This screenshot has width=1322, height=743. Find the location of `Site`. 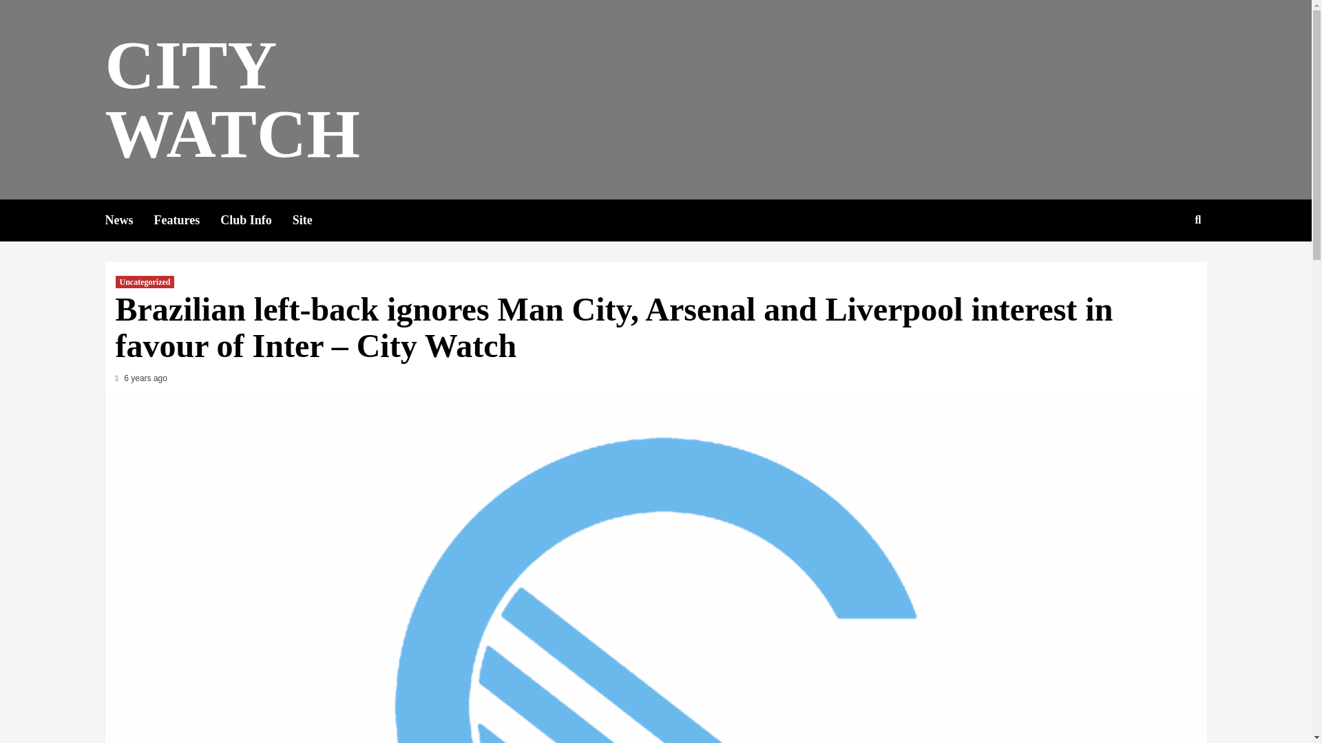

Site is located at coordinates (313, 220).